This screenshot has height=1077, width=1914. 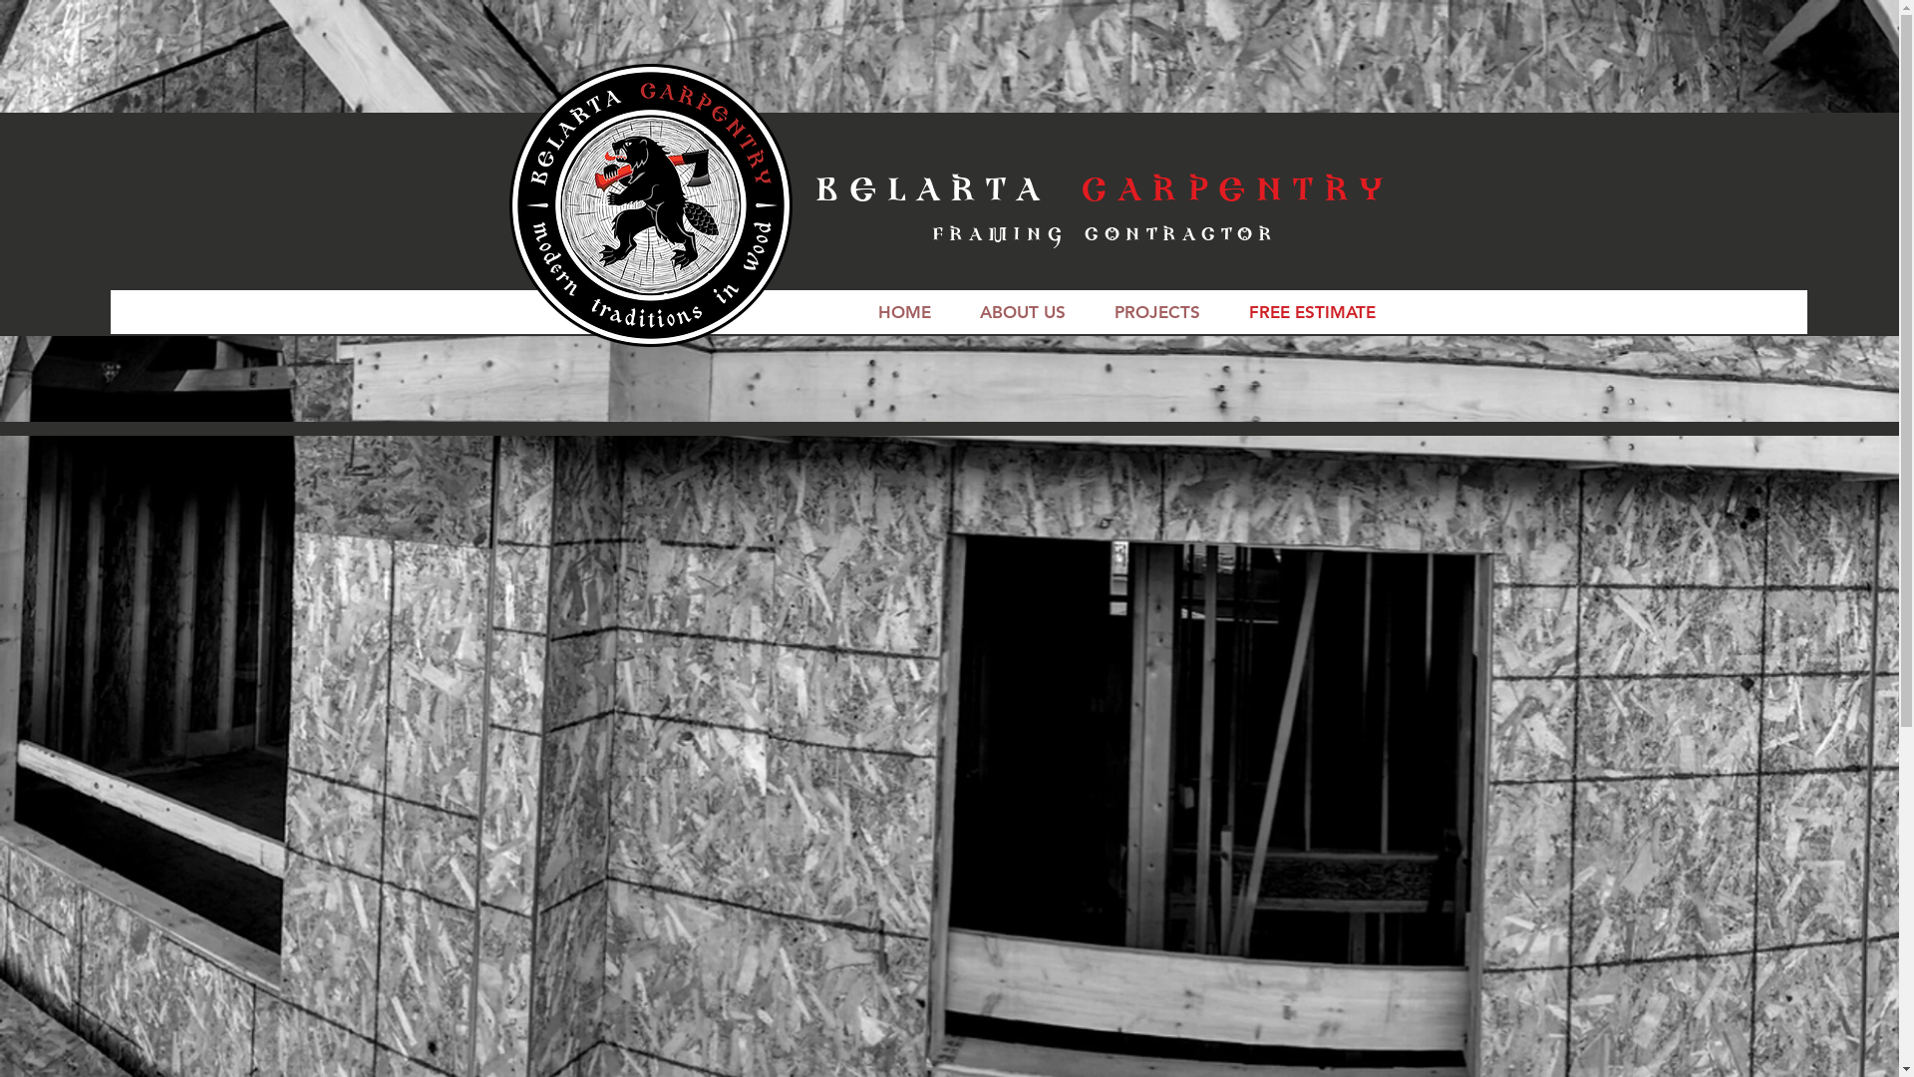 What do you see at coordinates (1158, 312) in the screenshot?
I see `PROJECTS` at bounding box center [1158, 312].